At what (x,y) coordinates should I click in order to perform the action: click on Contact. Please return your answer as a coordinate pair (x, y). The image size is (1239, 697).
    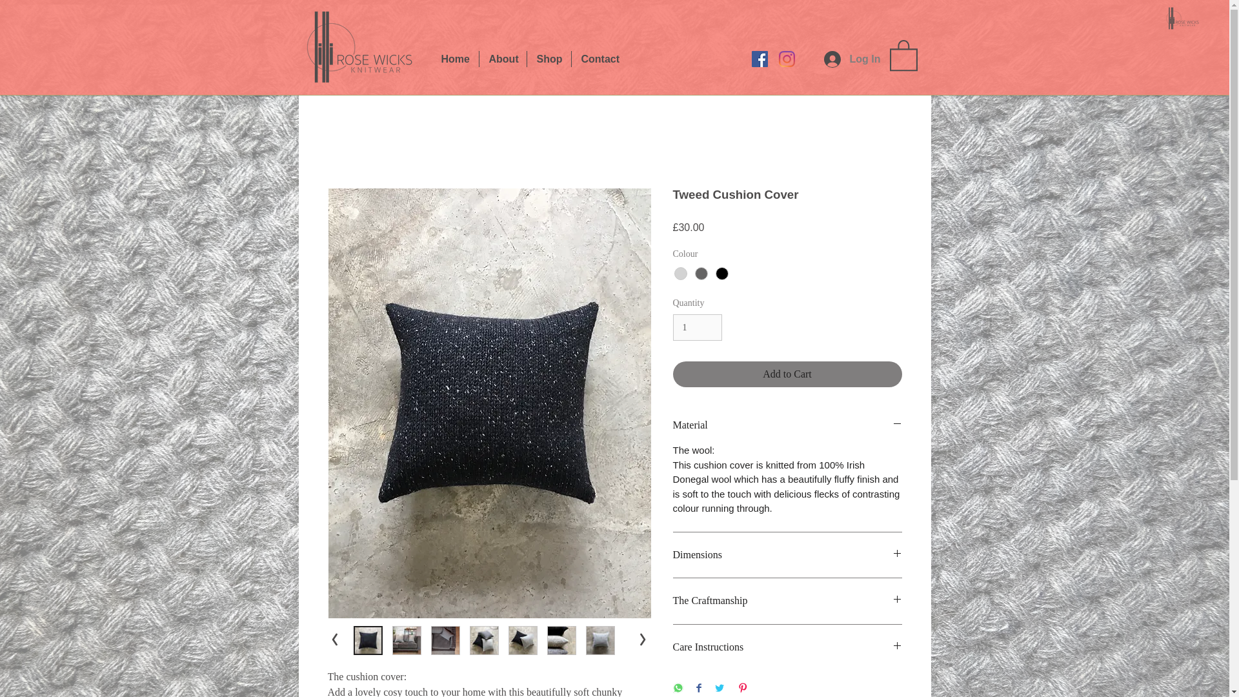
    Looking at the image, I should click on (599, 58).